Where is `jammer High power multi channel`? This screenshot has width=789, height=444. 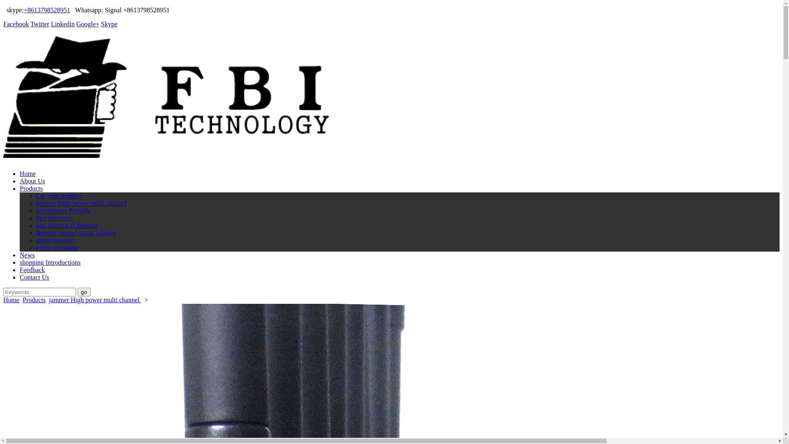 jammer High power multi channel is located at coordinates (81, 203).